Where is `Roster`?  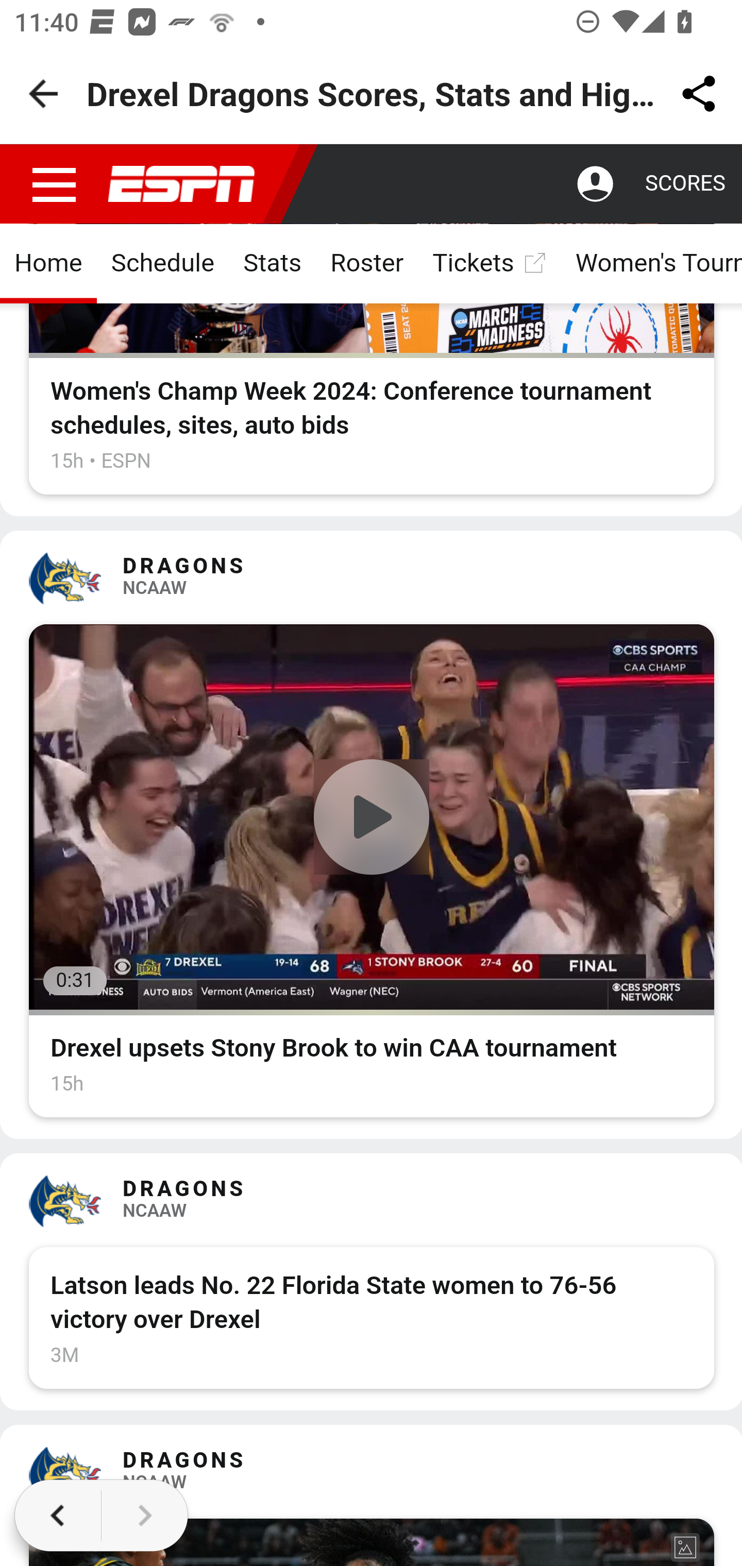 Roster is located at coordinates (368, 266).